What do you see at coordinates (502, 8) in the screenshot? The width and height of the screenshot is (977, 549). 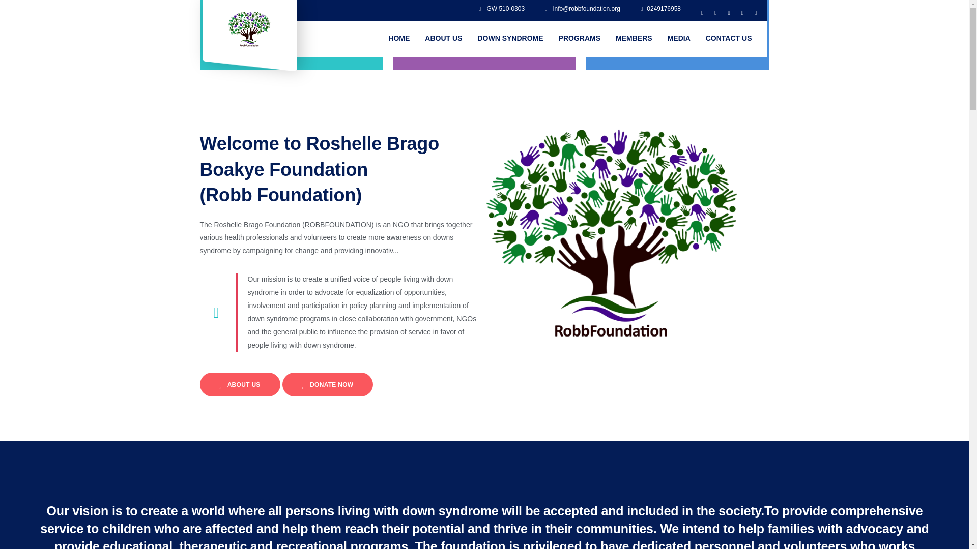 I see `GW 510-0303` at bounding box center [502, 8].